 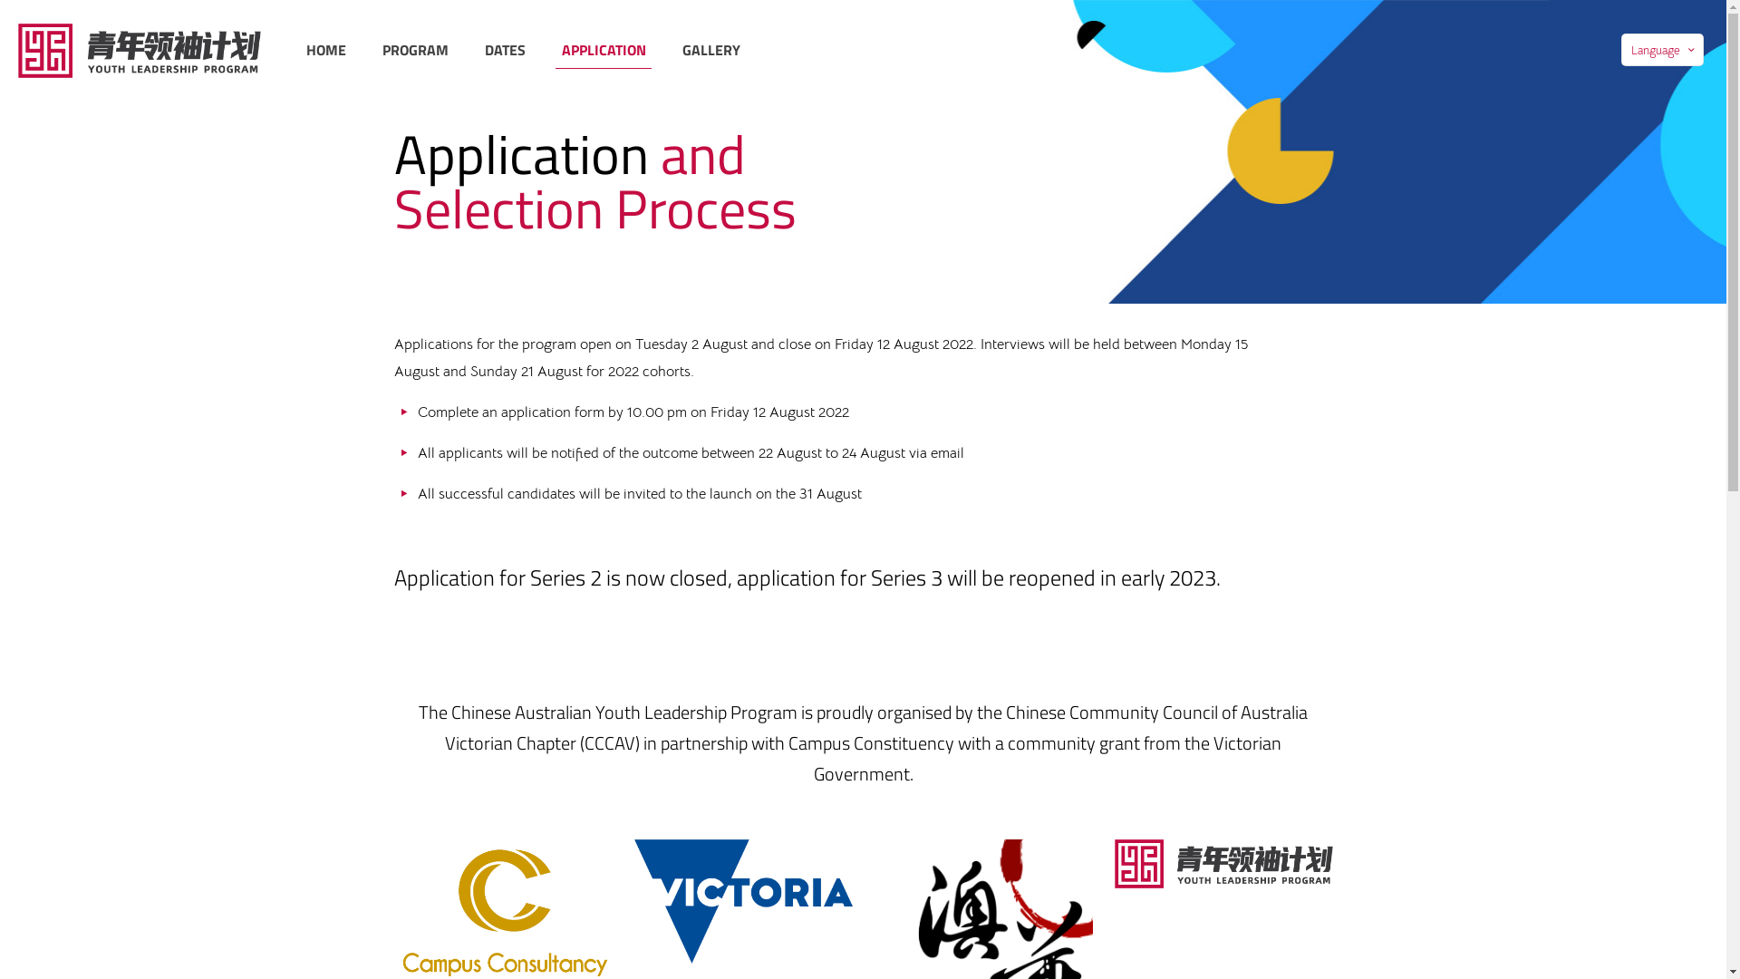 What do you see at coordinates (506, 50) in the screenshot?
I see `DATES` at bounding box center [506, 50].